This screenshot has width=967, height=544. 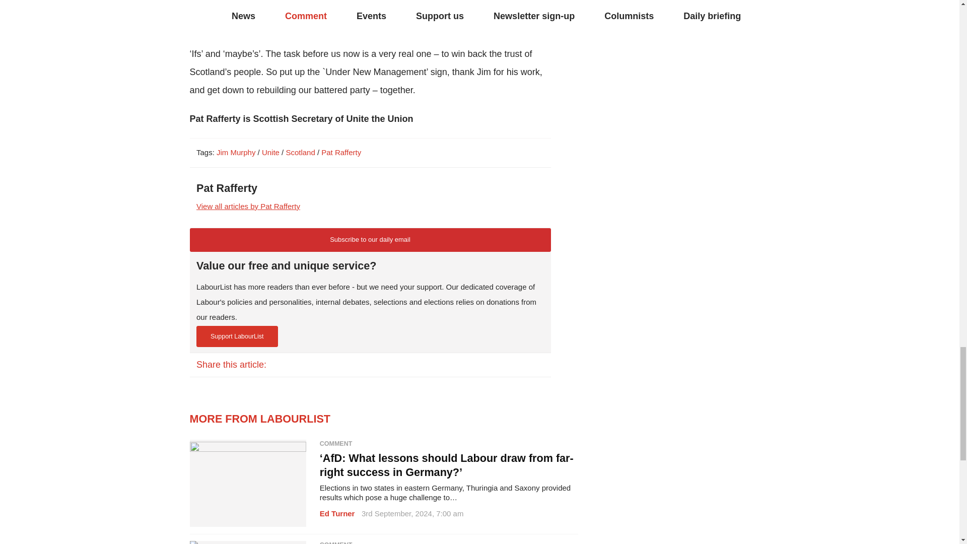 What do you see at coordinates (340, 152) in the screenshot?
I see `Pat Rafferty` at bounding box center [340, 152].